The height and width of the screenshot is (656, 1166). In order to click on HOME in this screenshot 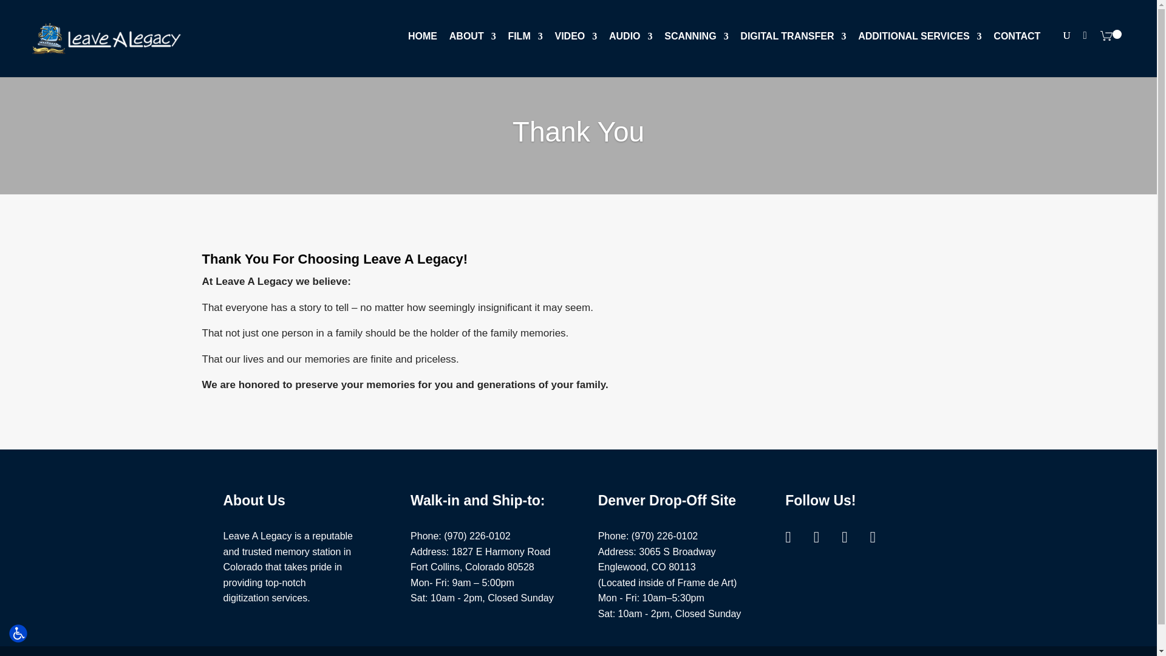, I will do `click(423, 43)`.